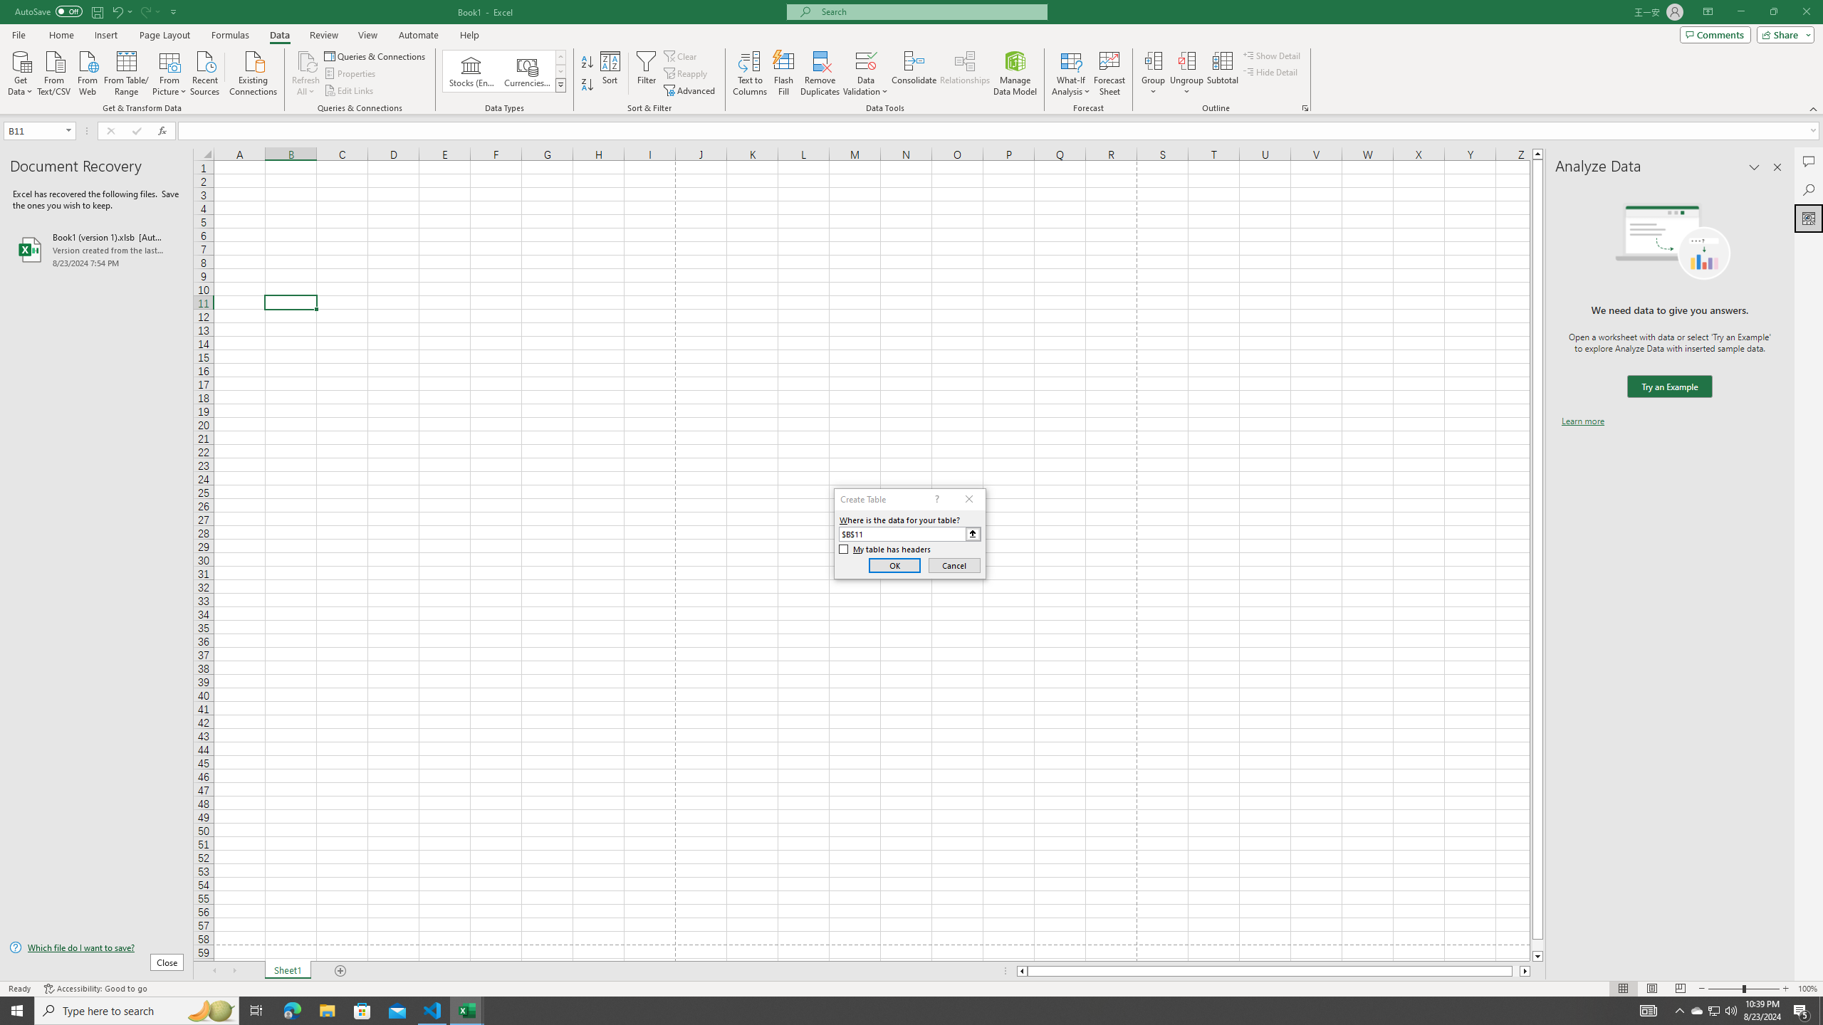 The width and height of the screenshot is (1823, 1025). What do you see at coordinates (1743, 989) in the screenshot?
I see `Zoom` at bounding box center [1743, 989].